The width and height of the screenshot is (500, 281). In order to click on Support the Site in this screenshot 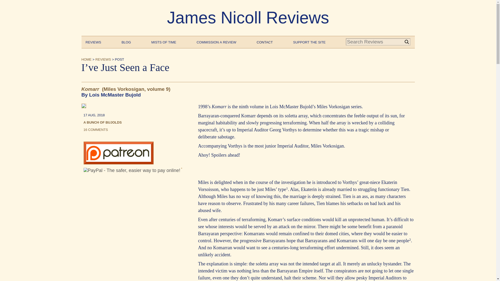, I will do `click(309, 42)`.